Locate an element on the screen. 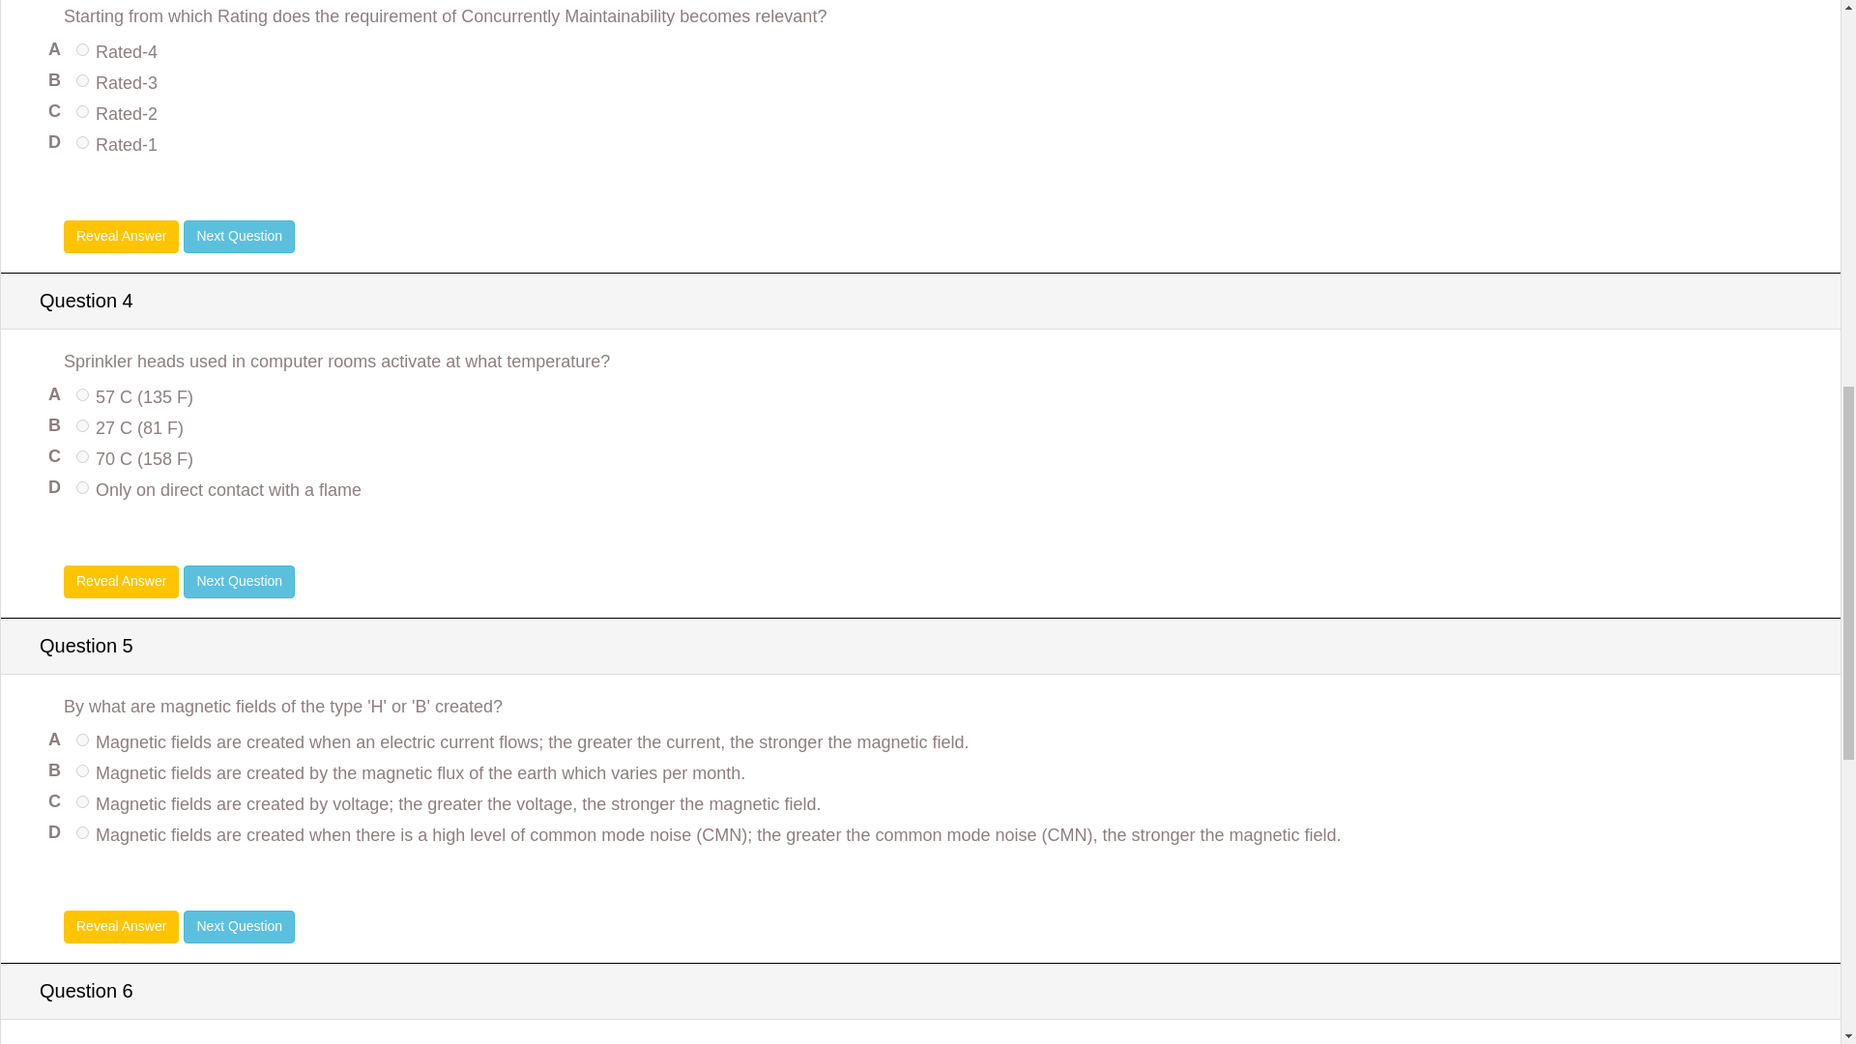  A is located at coordinates (82, 394).